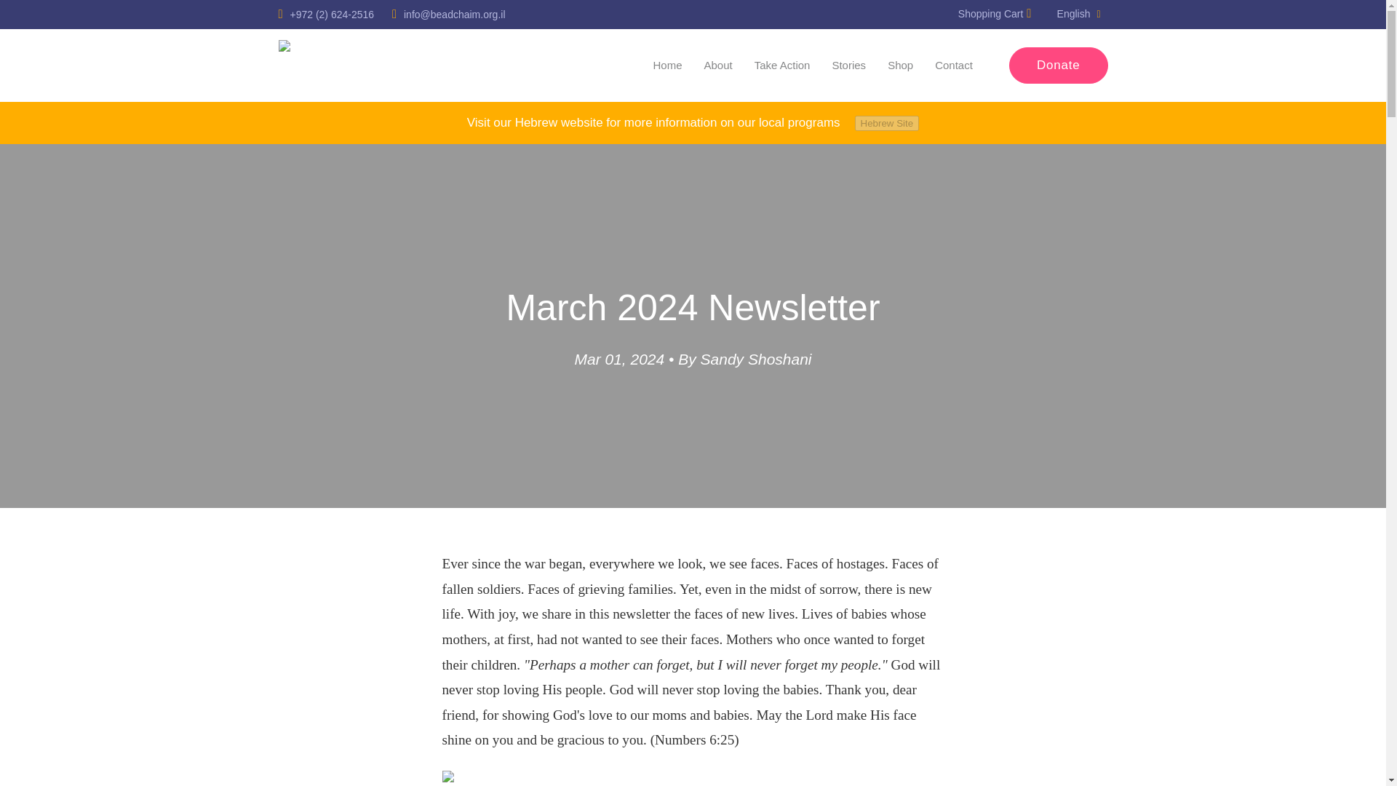  Describe the element at coordinates (668, 67) in the screenshot. I see `Home` at that location.